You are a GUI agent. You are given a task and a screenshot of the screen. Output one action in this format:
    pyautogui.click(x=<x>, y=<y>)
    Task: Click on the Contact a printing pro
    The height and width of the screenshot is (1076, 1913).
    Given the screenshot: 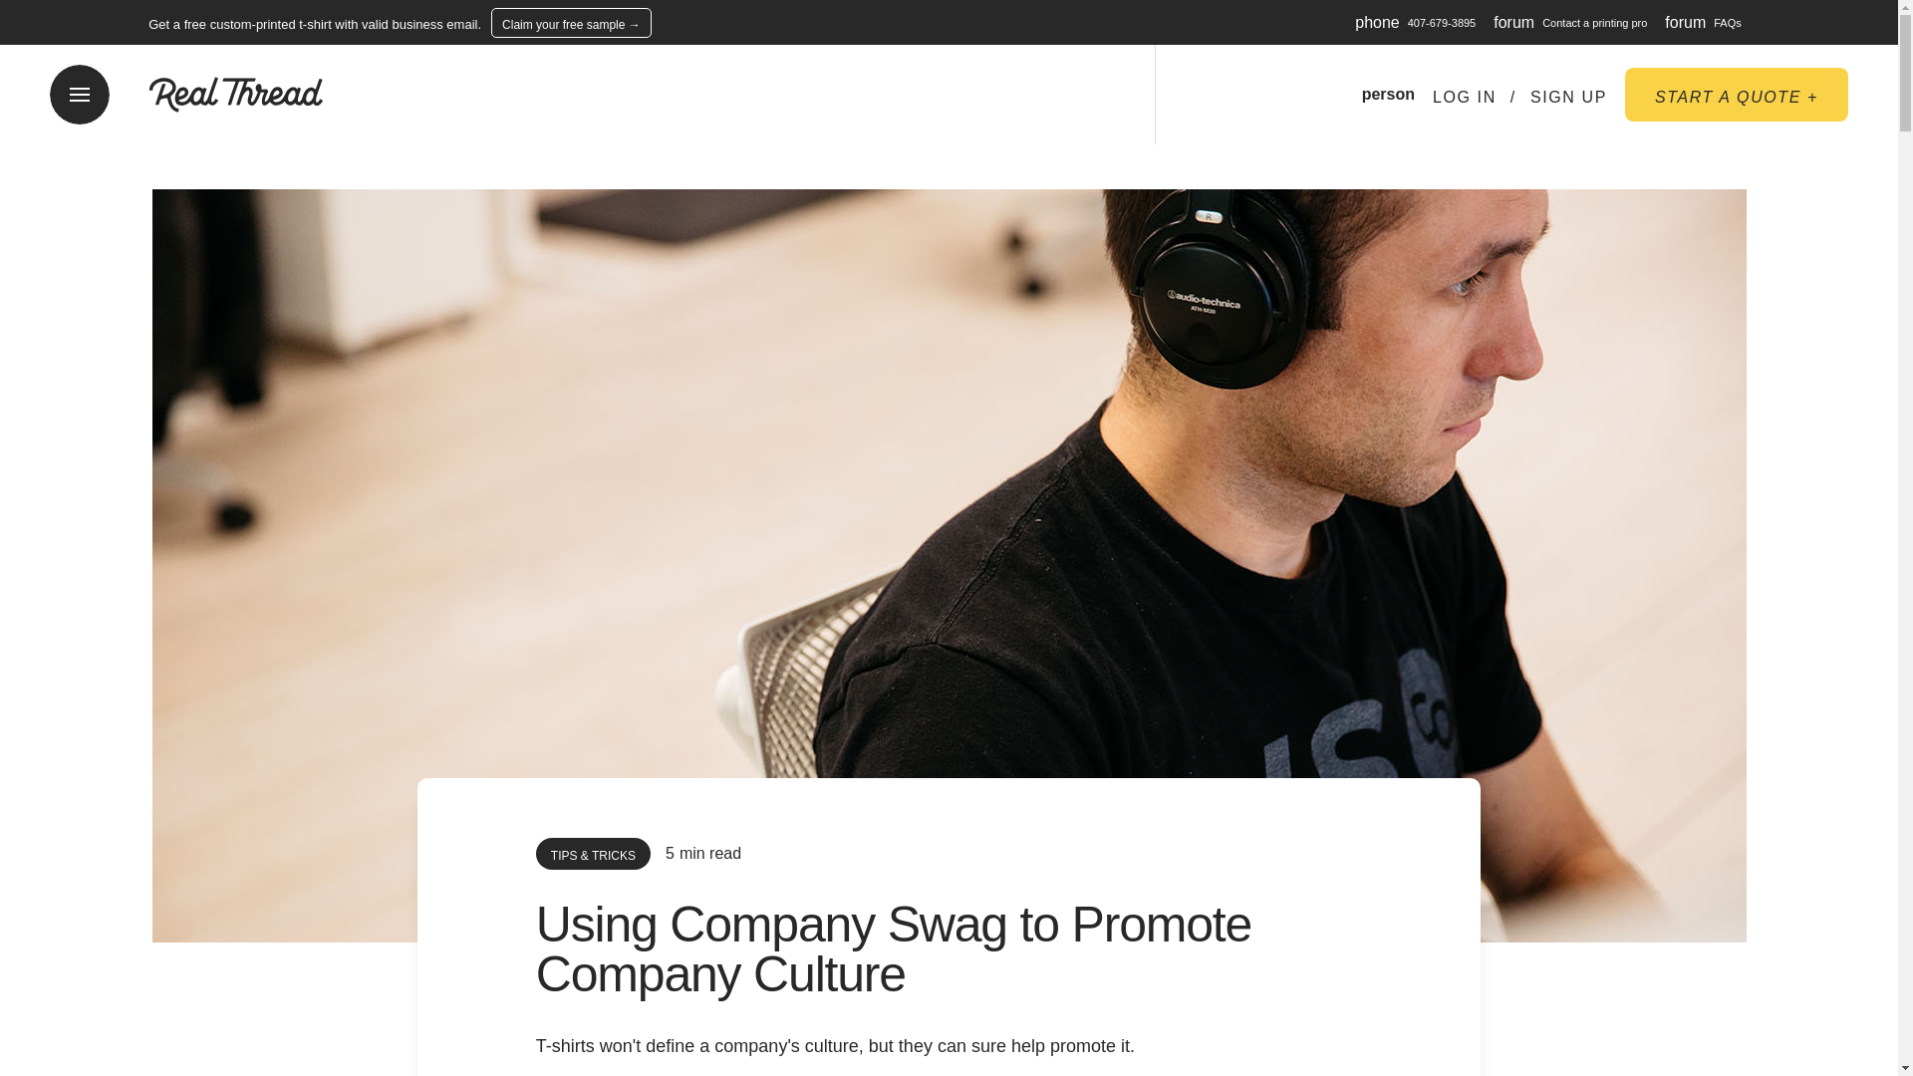 What is the action you would take?
    pyautogui.click(x=1594, y=22)
    